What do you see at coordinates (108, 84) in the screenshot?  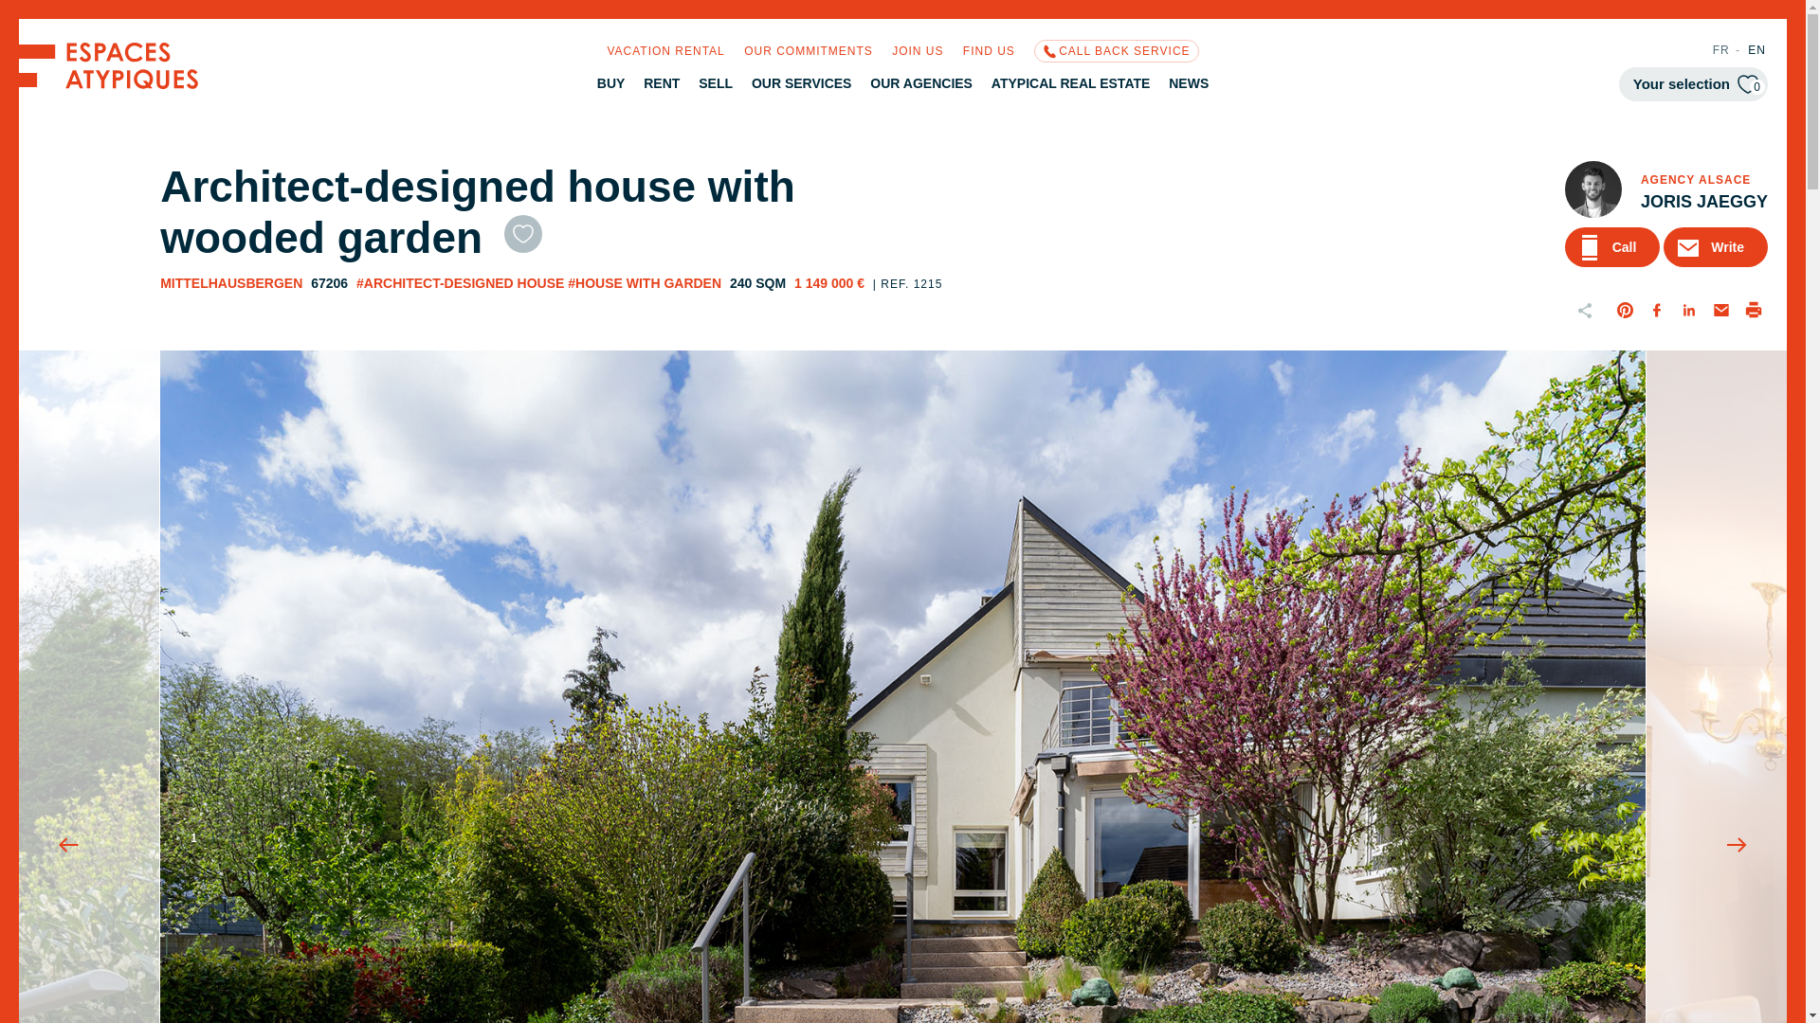 I see `Espaces Atypiques` at bounding box center [108, 84].